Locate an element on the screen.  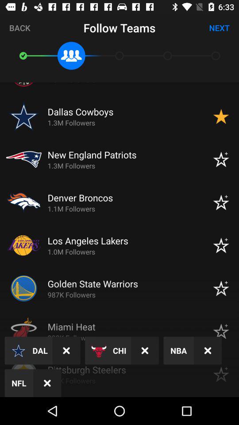
select x button which is after nba on page is located at coordinates (208, 351).